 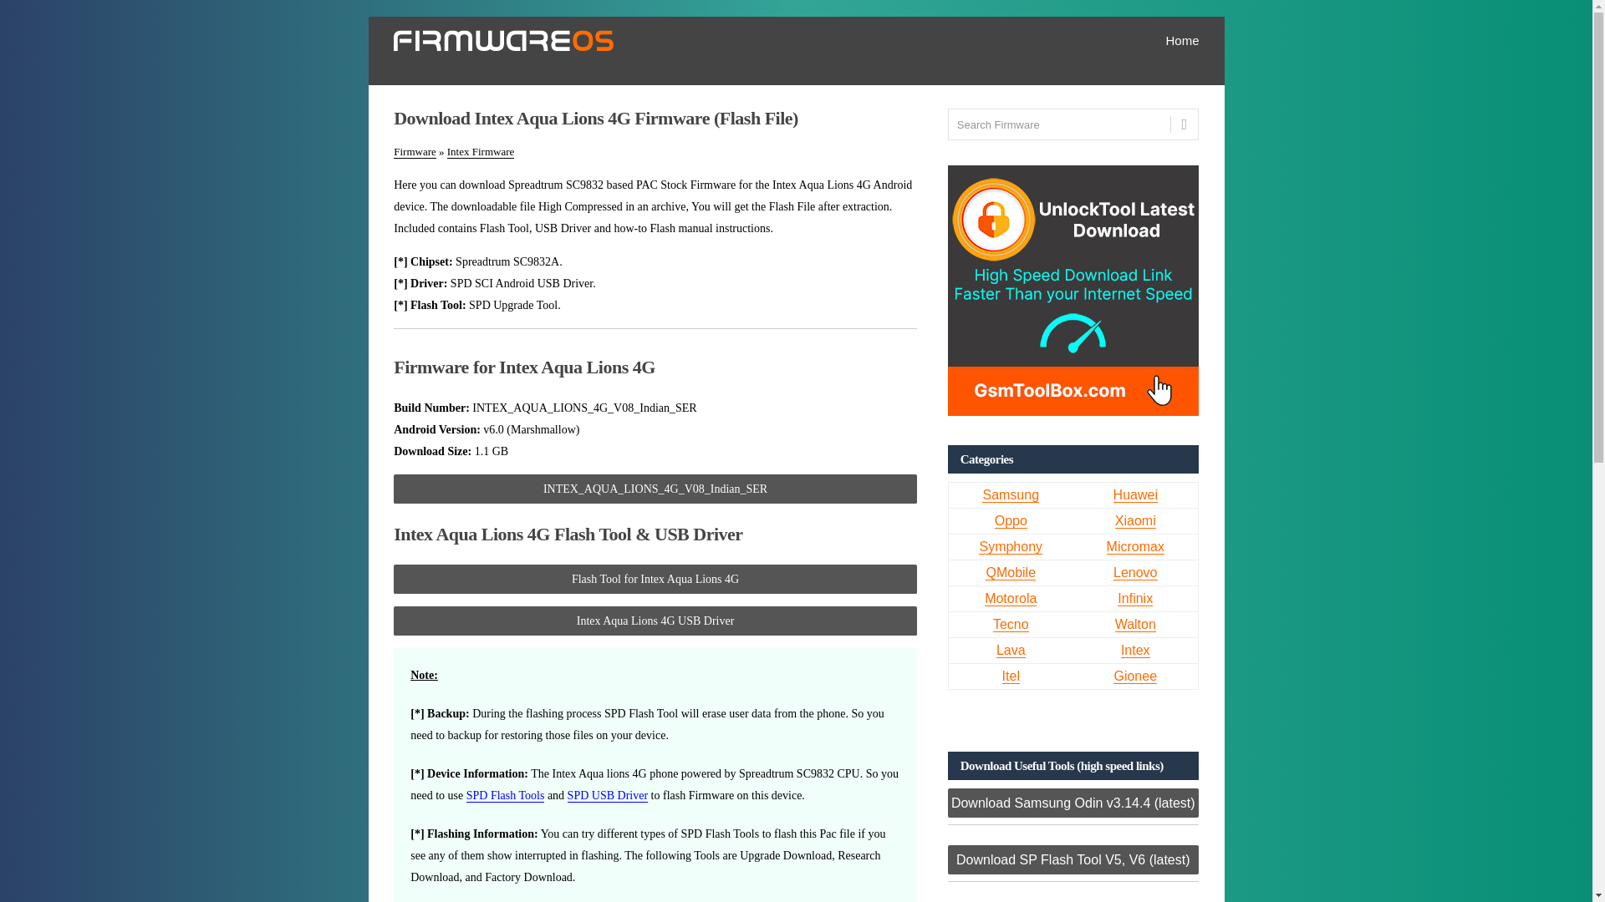 I want to click on Search Firmware, so click(x=1073, y=124).